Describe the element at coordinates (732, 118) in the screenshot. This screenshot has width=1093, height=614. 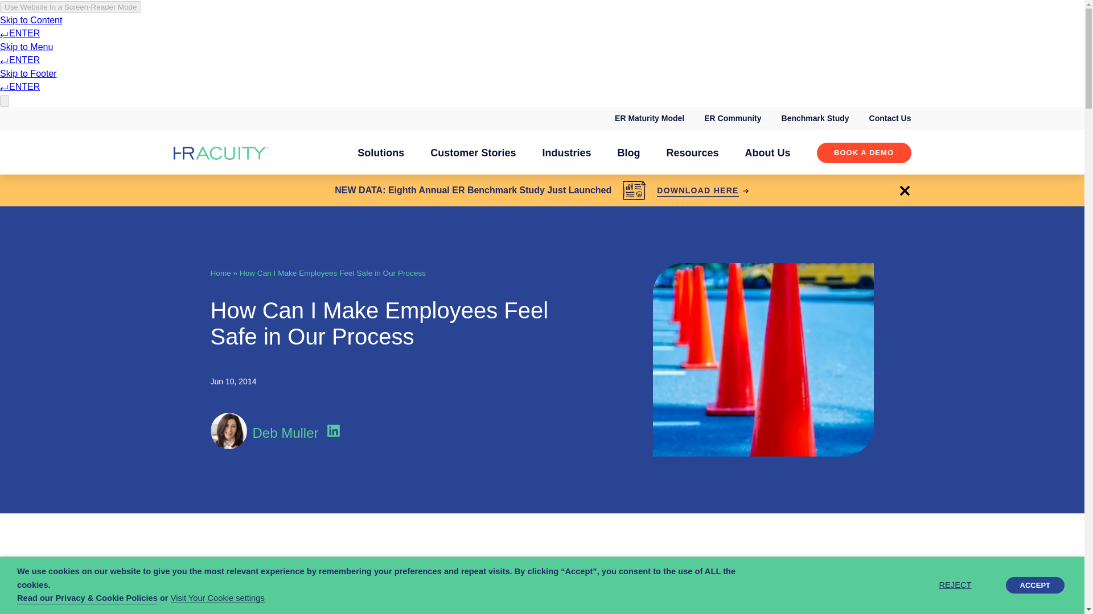
I see `ER Community` at that location.